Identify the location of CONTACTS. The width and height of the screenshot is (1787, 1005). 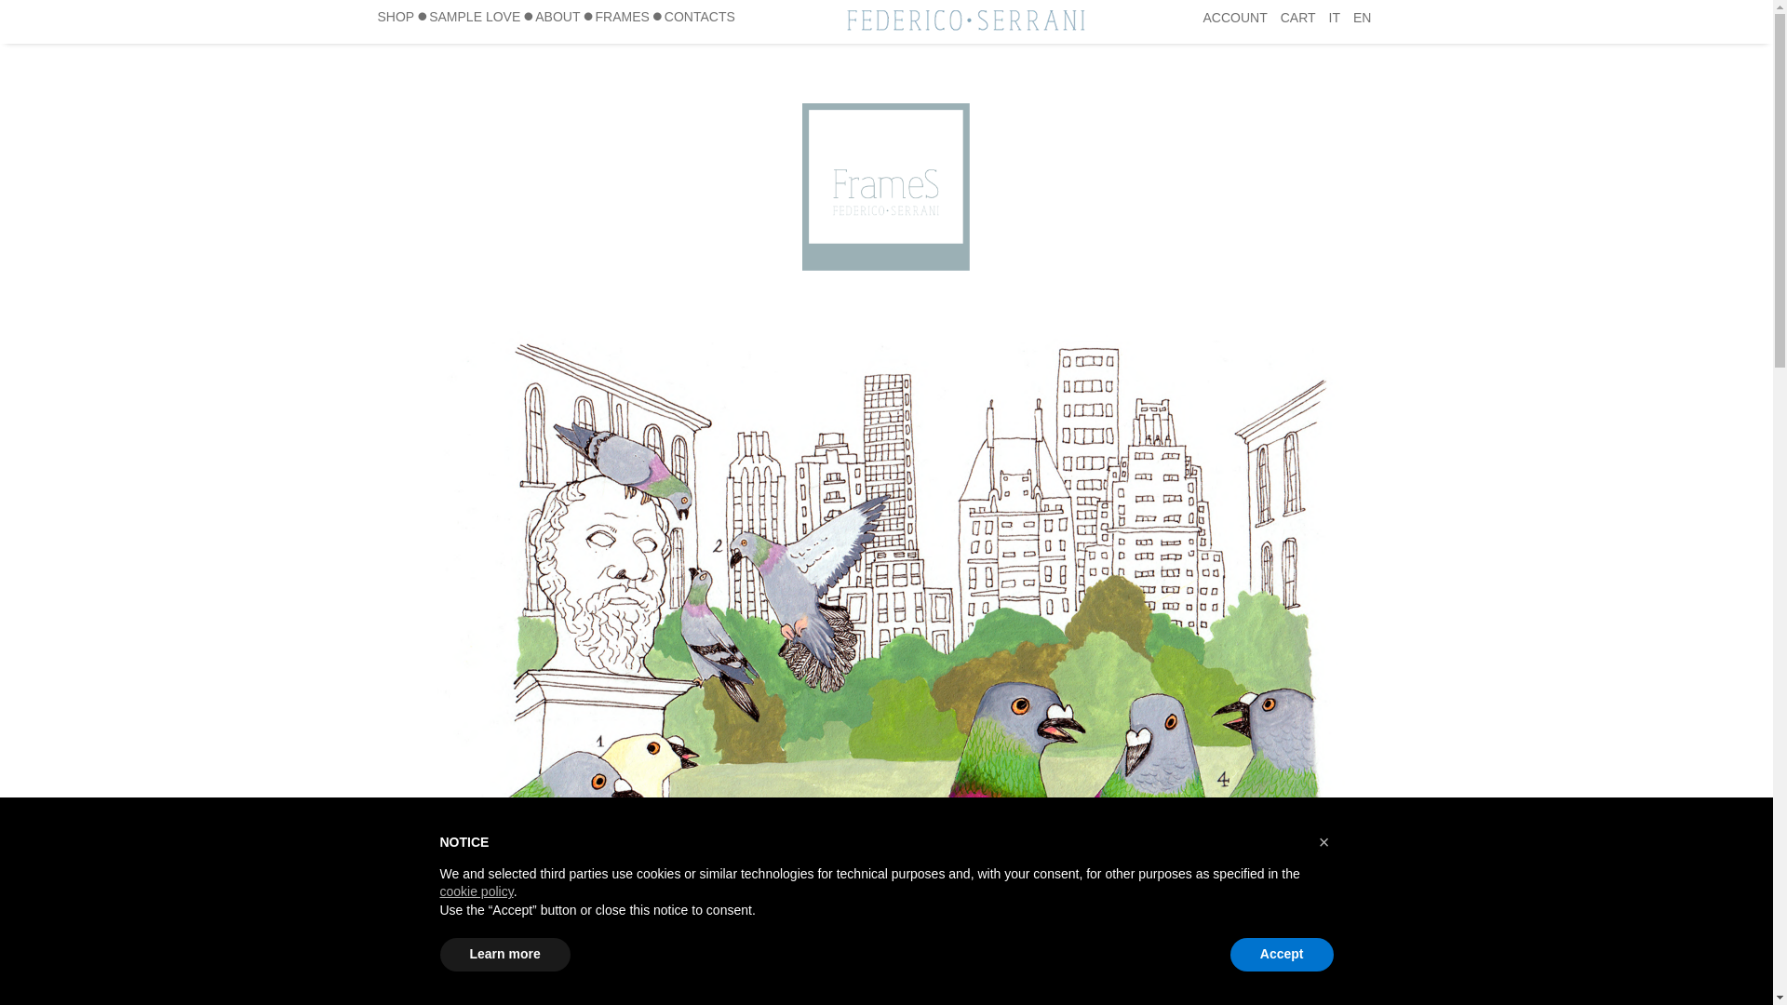
(700, 17).